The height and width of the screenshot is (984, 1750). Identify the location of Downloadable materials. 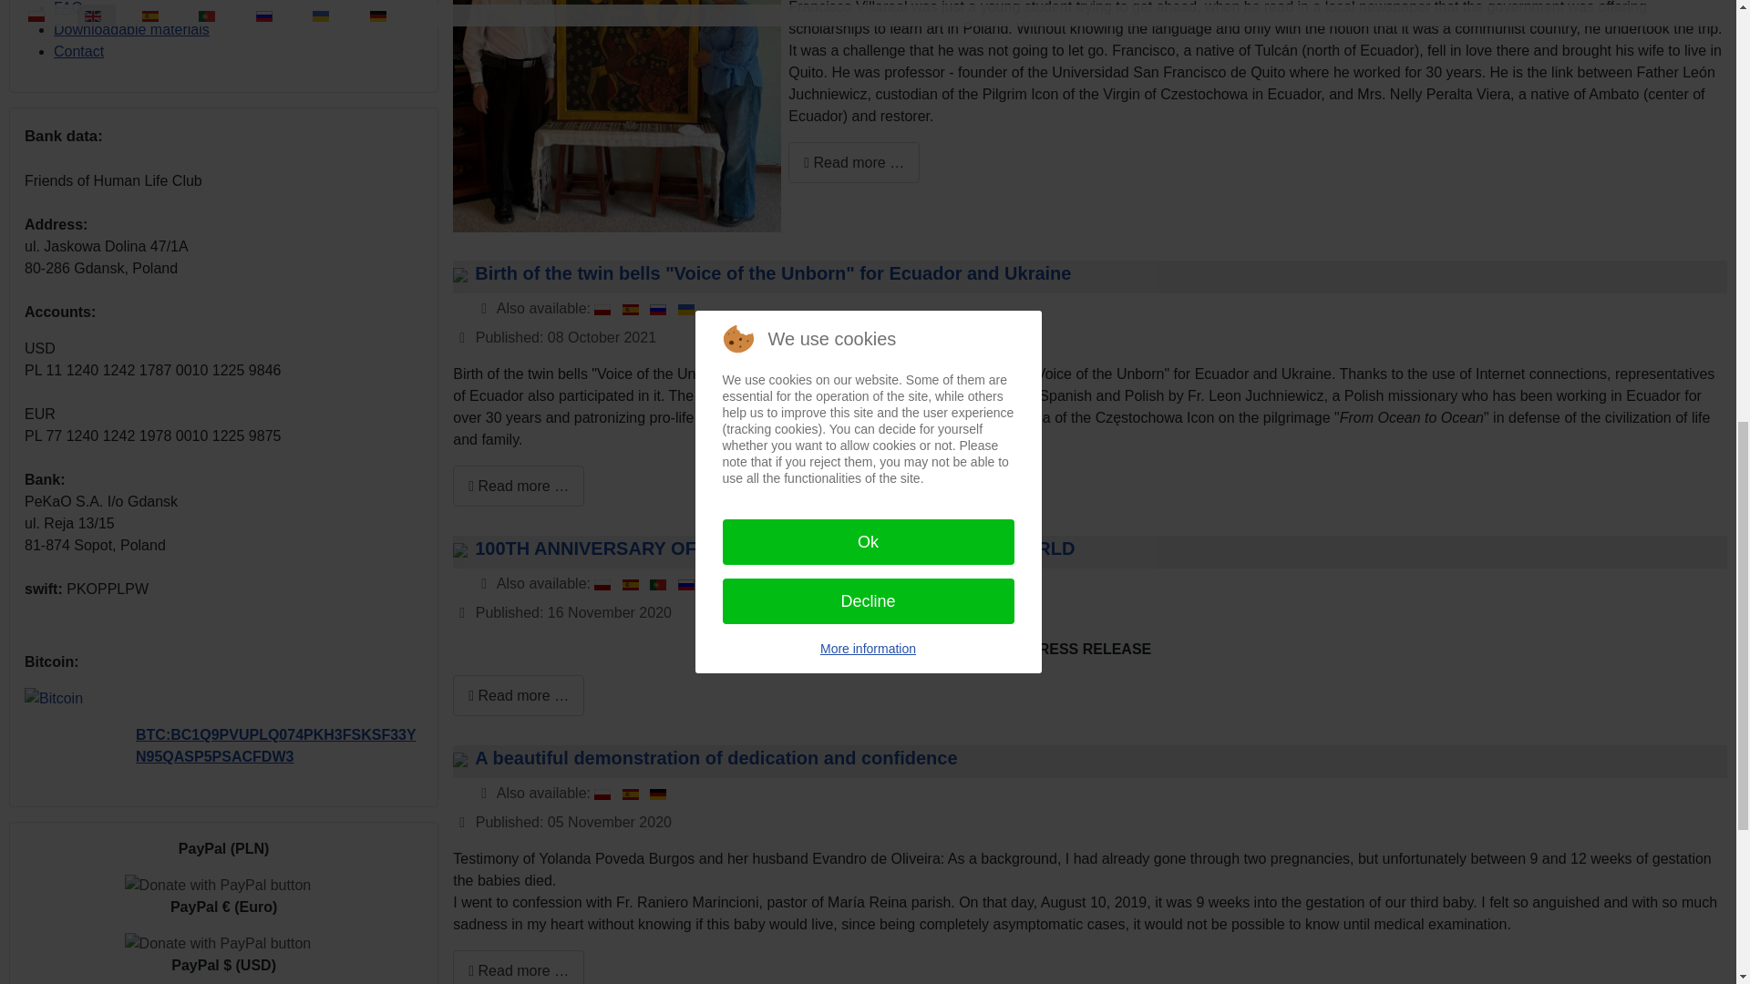
(131, 29).